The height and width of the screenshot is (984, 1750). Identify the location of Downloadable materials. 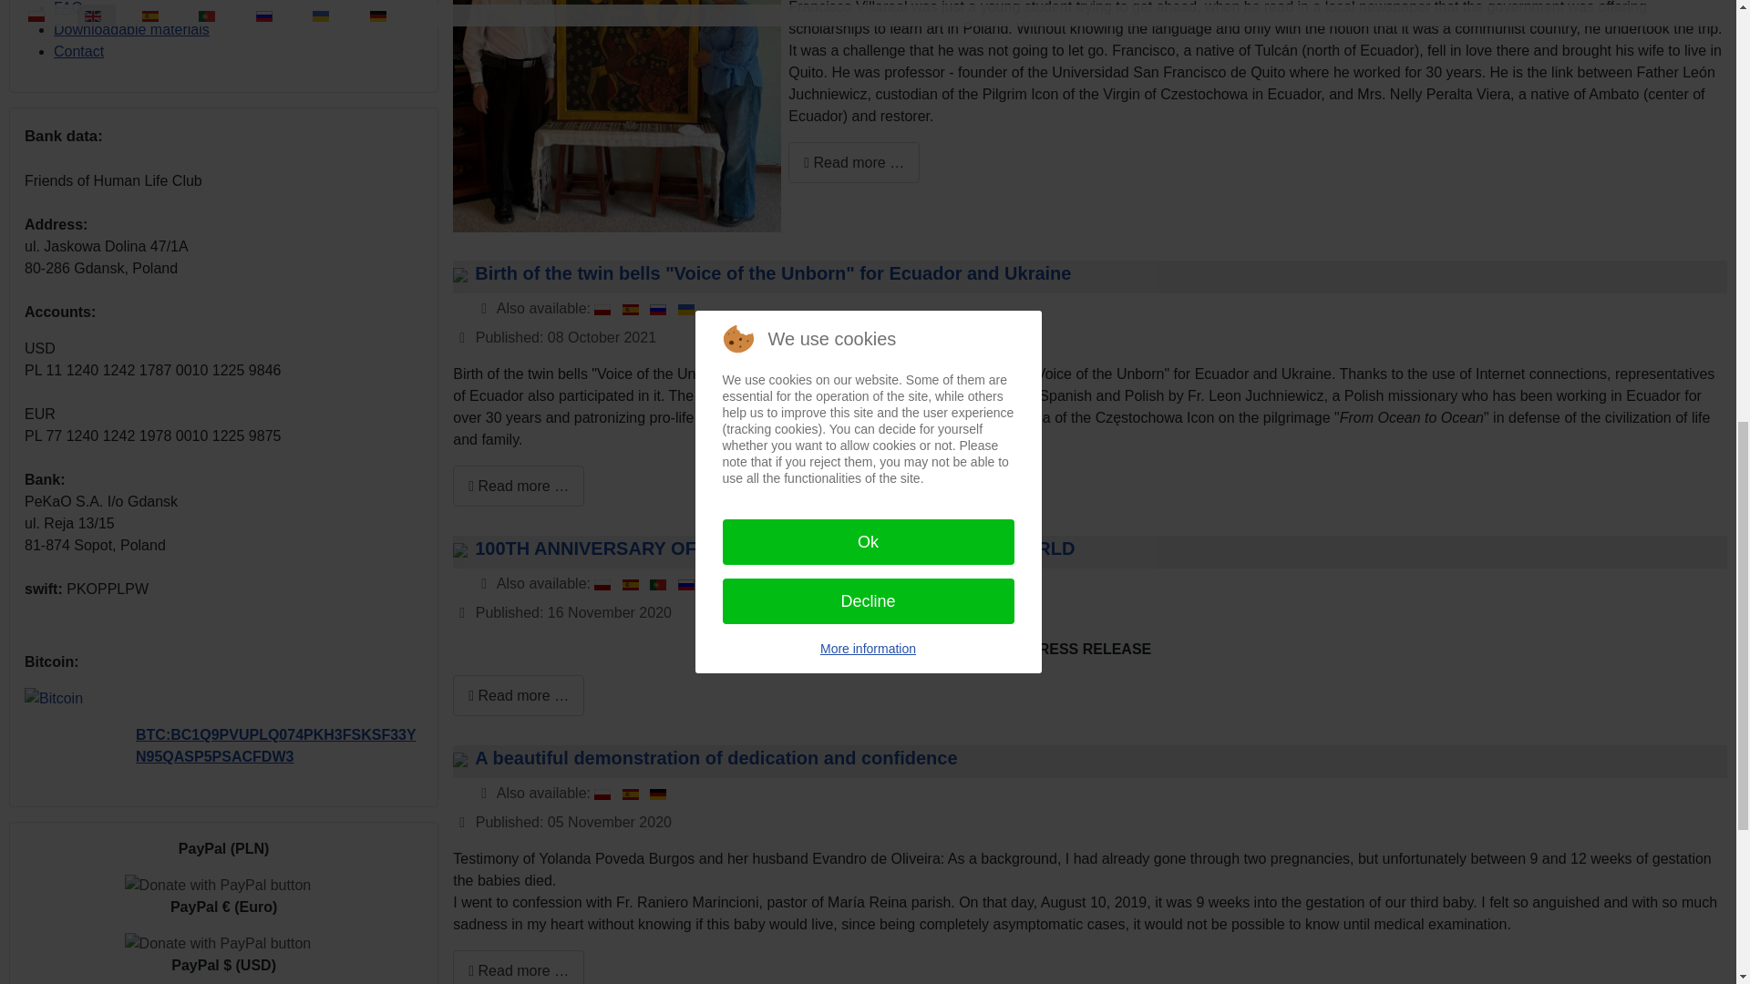
(131, 29).